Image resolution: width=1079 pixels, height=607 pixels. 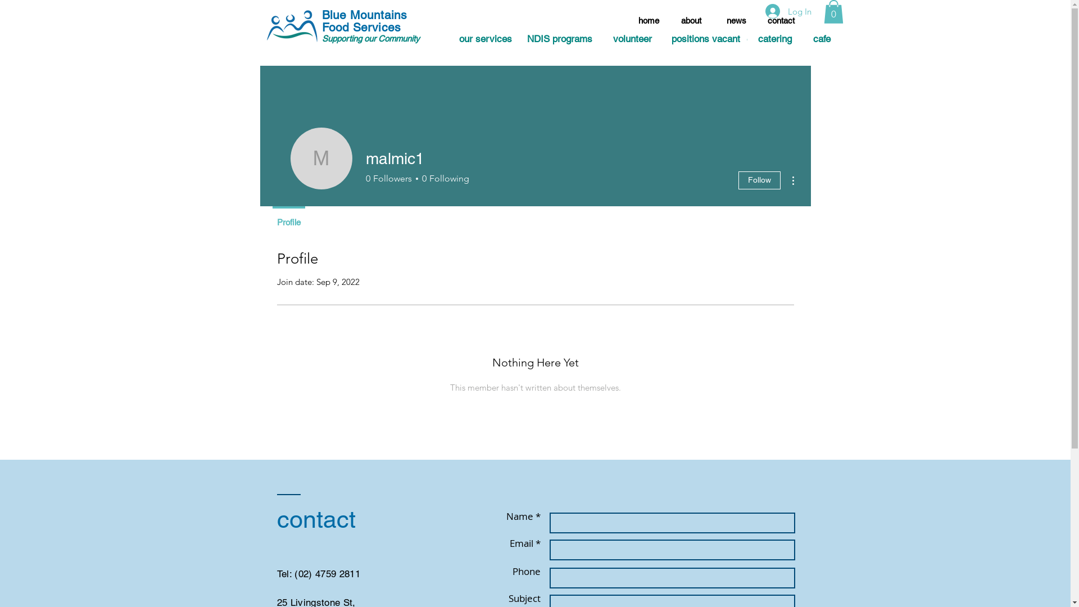 I want to click on Log In, so click(x=788, y=11).